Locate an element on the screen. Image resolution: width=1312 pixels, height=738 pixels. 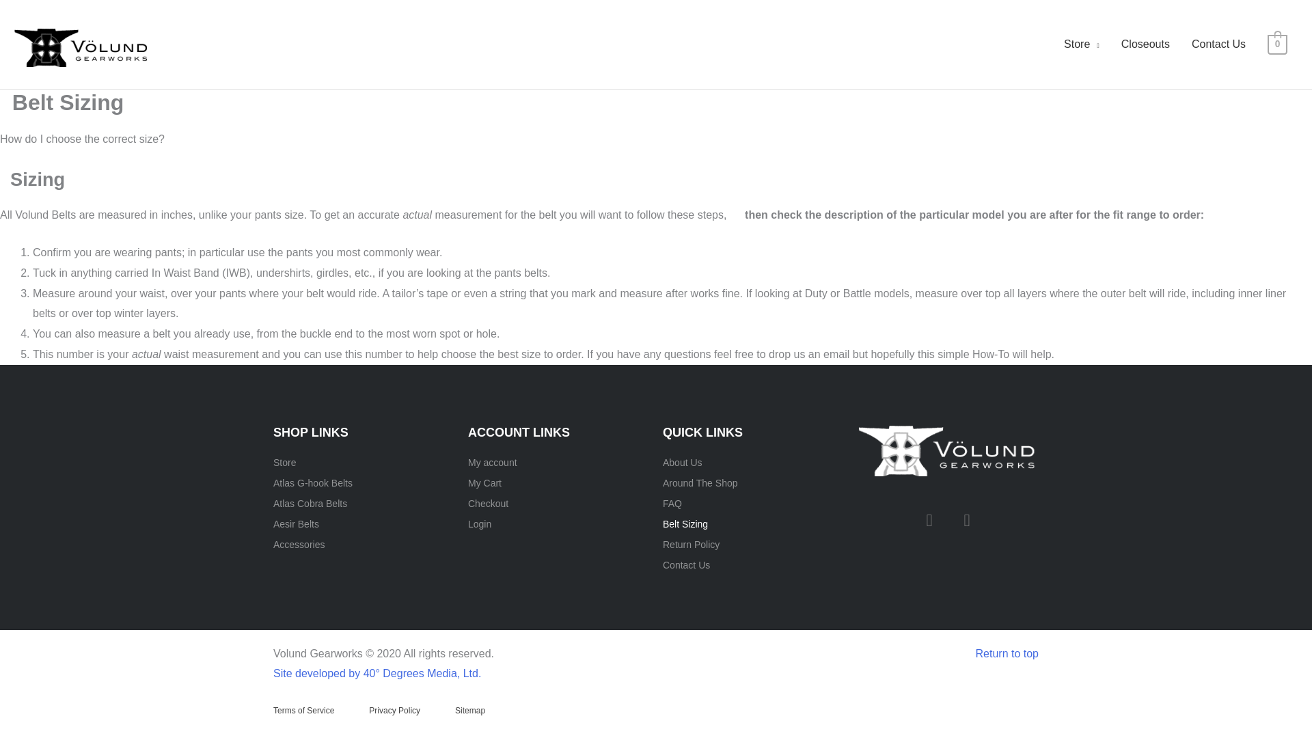
0 is located at coordinates (1276, 44).